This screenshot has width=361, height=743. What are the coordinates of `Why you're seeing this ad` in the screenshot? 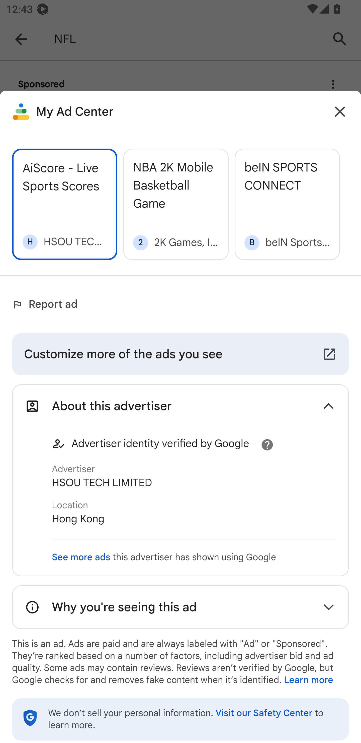 It's located at (180, 607).